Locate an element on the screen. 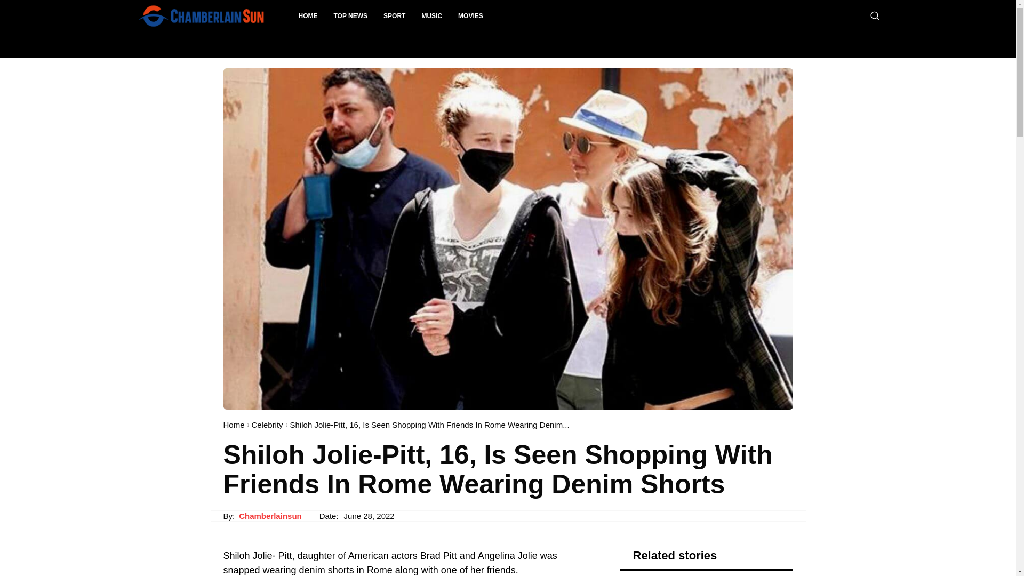 The height and width of the screenshot is (576, 1024). SPORT is located at coordinates (395, 16).